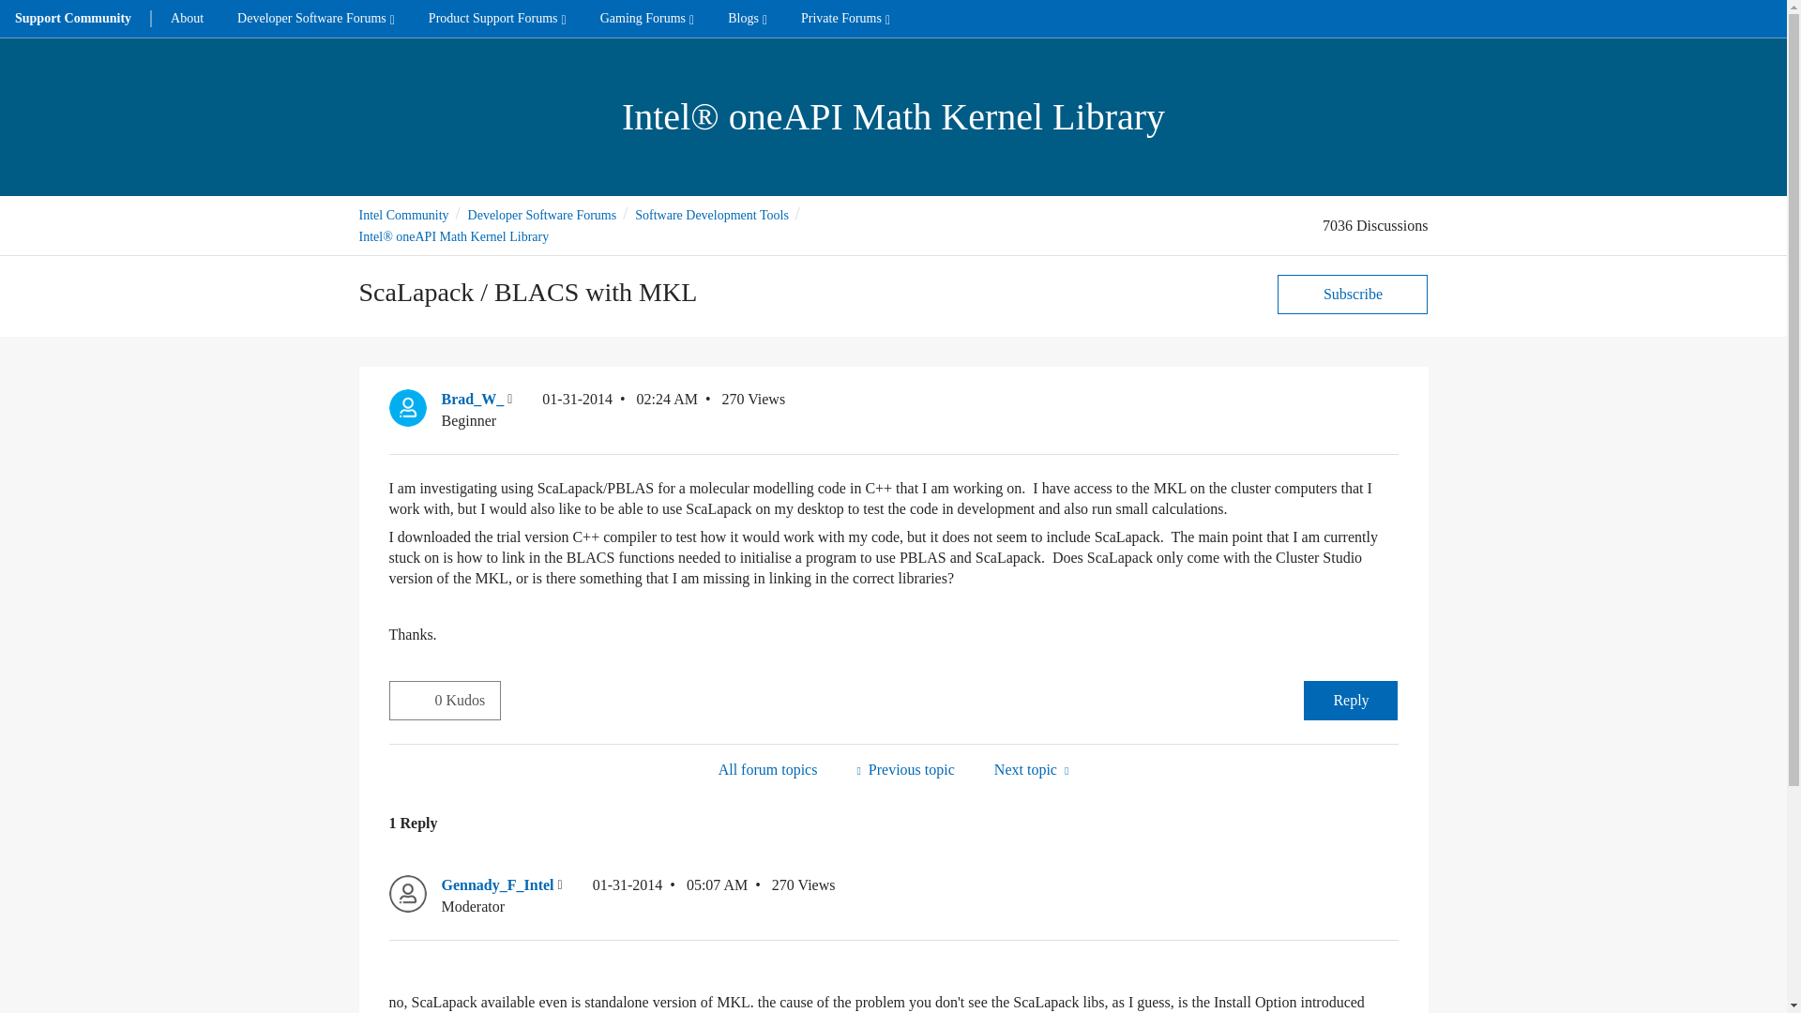 The width and height of the screenshot is (1801, 1013). What do you see at coordinates (904, 769) in the screenshot?
I see `Summary statistics and padding` at bounding box center [904, 769].